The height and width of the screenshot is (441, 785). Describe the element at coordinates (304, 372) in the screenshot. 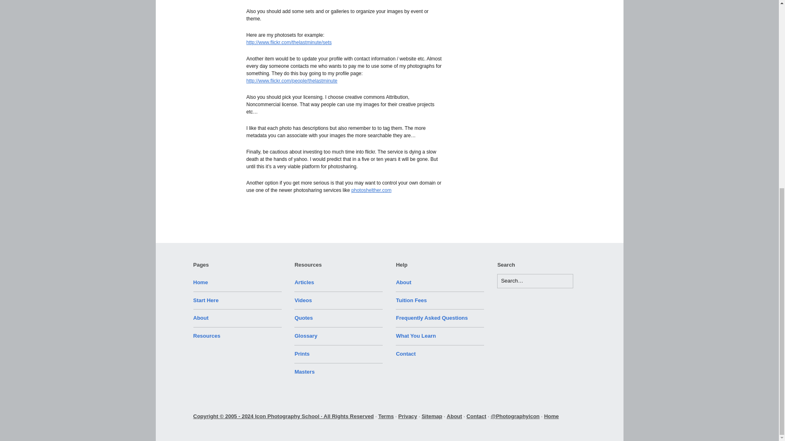

I see `Masters Of Photography` at that location.